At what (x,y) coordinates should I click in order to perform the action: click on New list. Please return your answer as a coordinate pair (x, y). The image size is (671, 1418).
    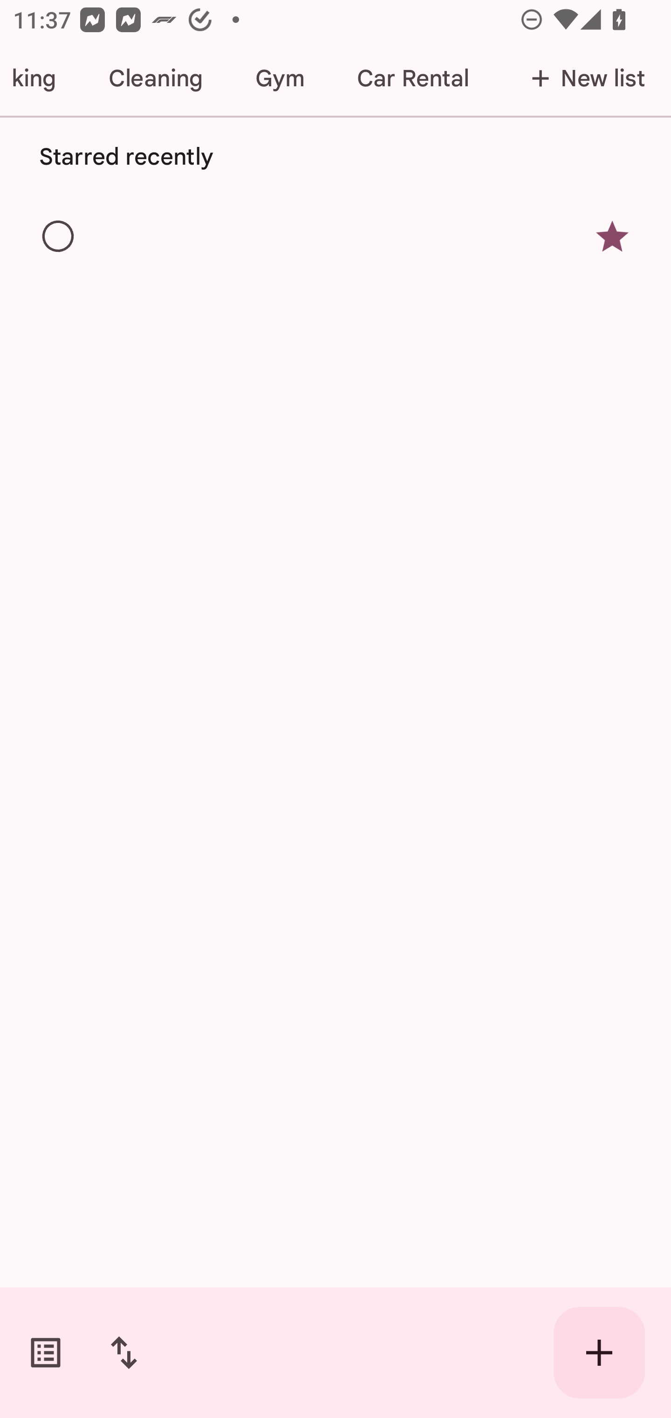
    Looking at the image, I should click on (583, 78).